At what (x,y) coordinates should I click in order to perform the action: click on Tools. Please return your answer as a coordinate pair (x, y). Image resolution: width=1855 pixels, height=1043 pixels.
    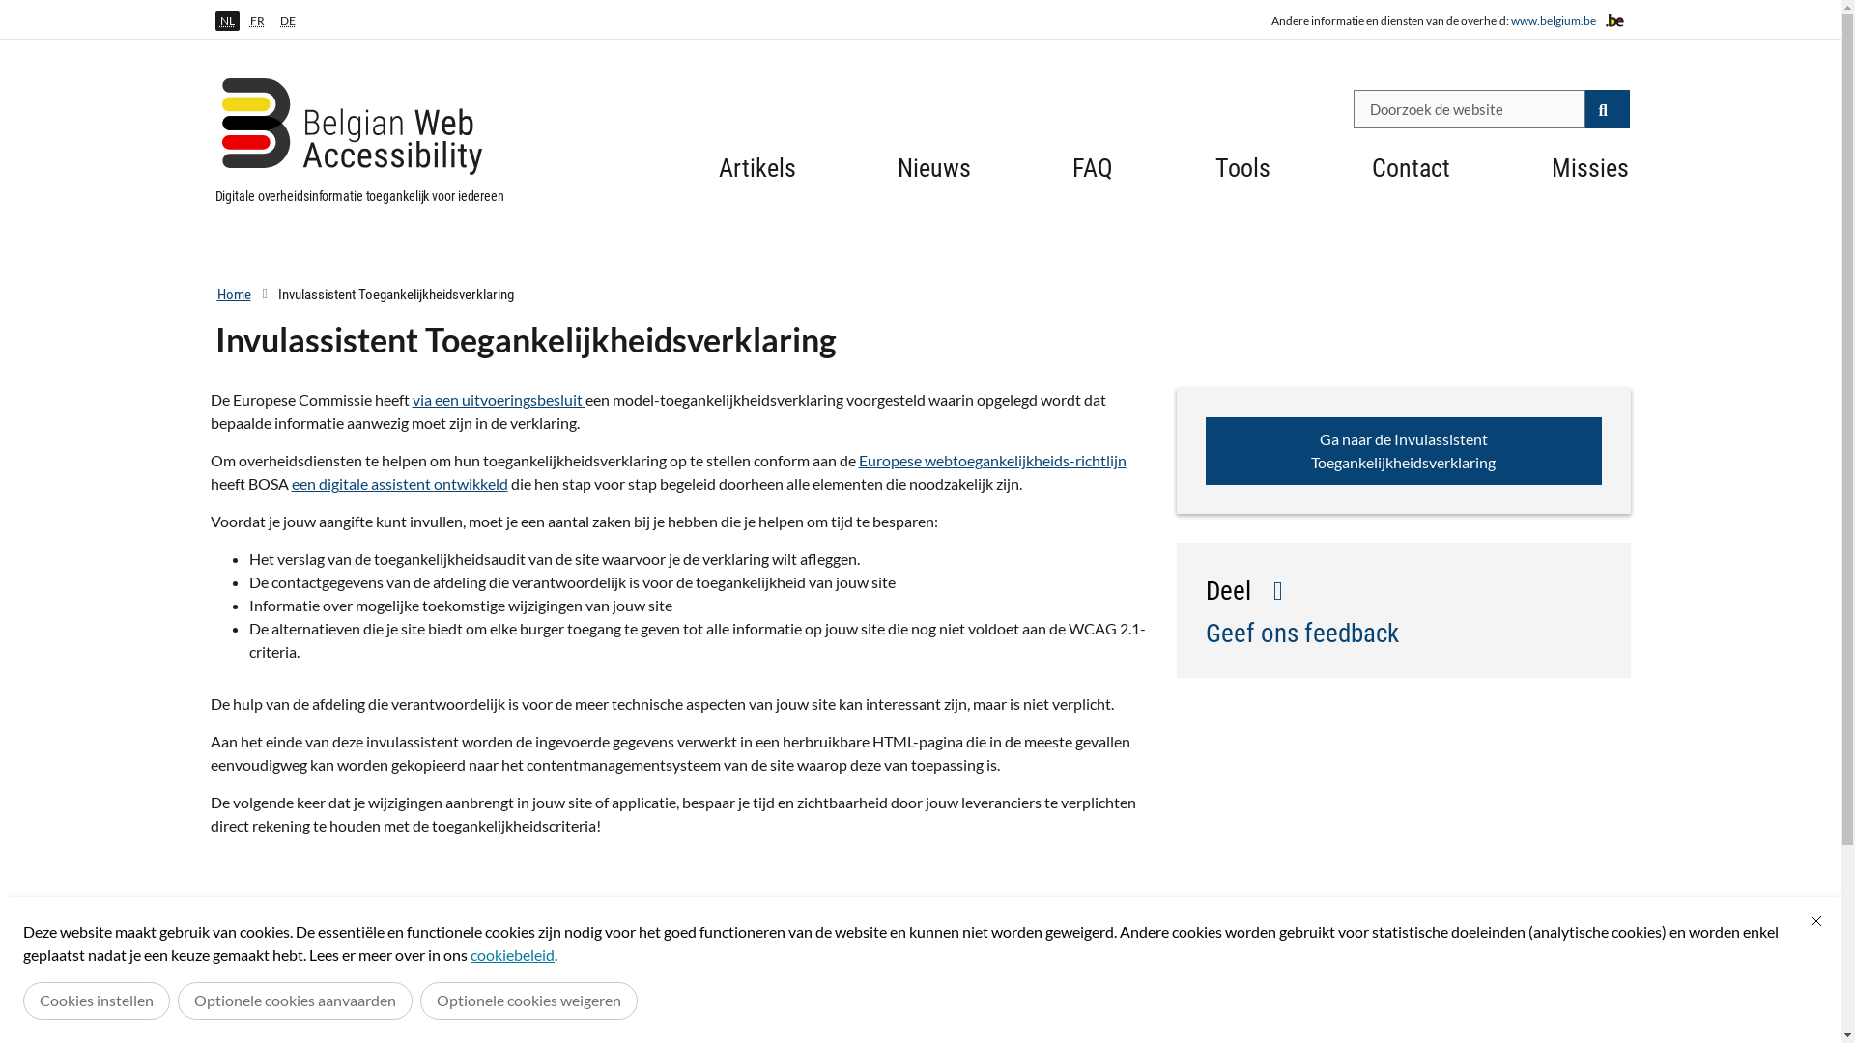
    Looking at the image, I should click on (1242, 176).